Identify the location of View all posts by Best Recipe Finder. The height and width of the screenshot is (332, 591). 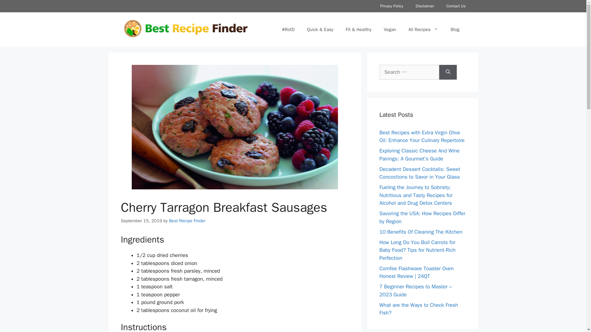
(187, 220).